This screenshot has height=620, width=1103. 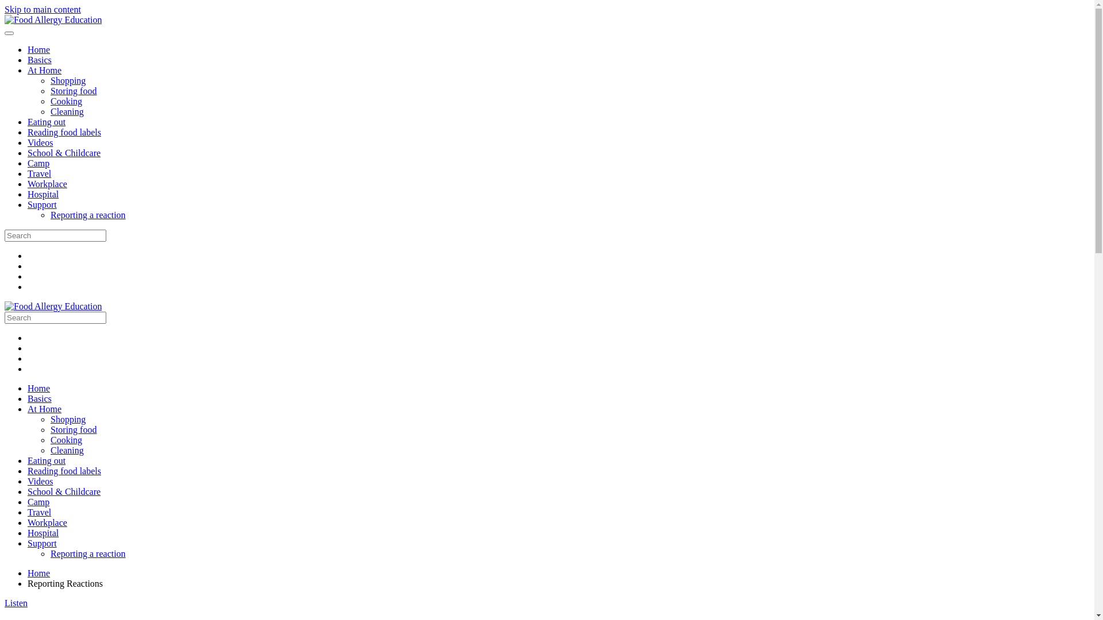 I want to click on Camp, so click(x=38, y=502).